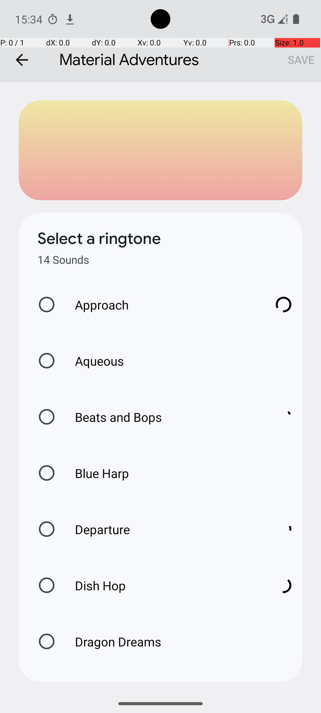 Image resolution: width=321 pixels, height=713 pixels. Describe the element at coordinates (96, 473) in the screenshot. I see `Blue Harp` at that location.